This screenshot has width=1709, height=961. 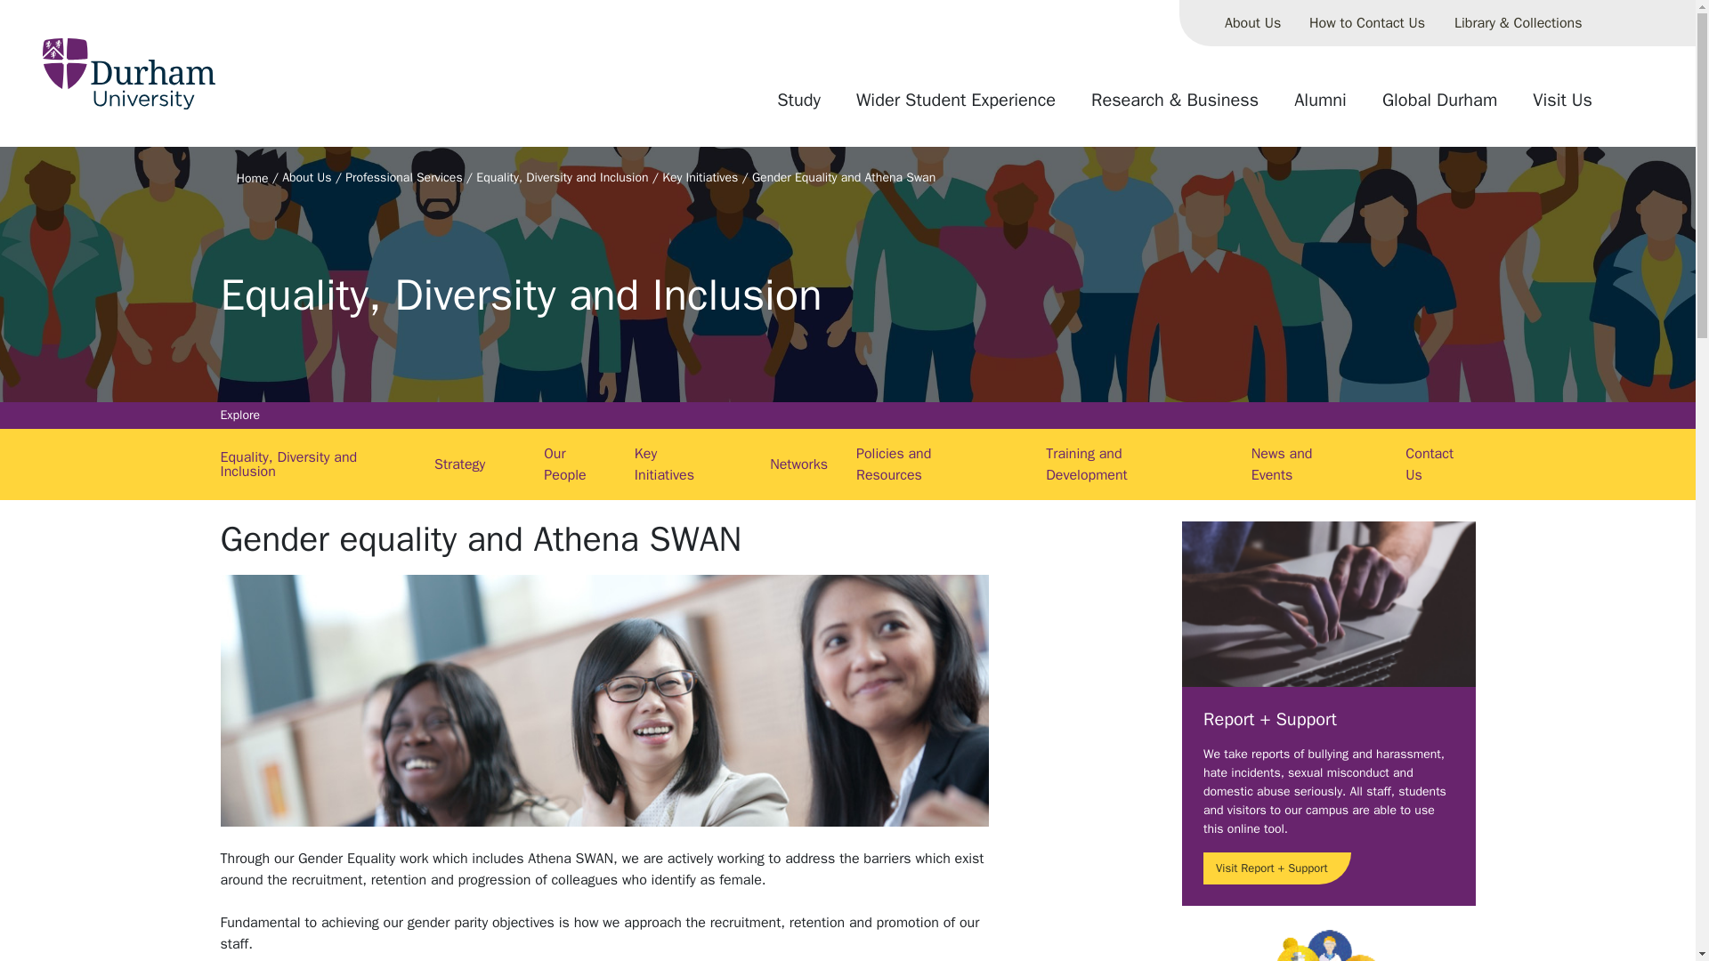 I want to click on Study, so click(x=798, y=107).